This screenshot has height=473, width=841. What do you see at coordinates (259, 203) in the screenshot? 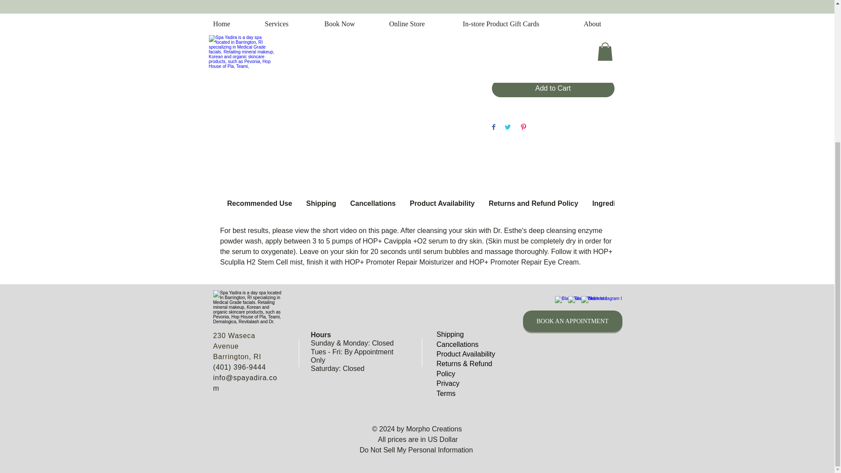
I see `Use right and left arrows to navigate between tabs` at bounding box center [259, 203].